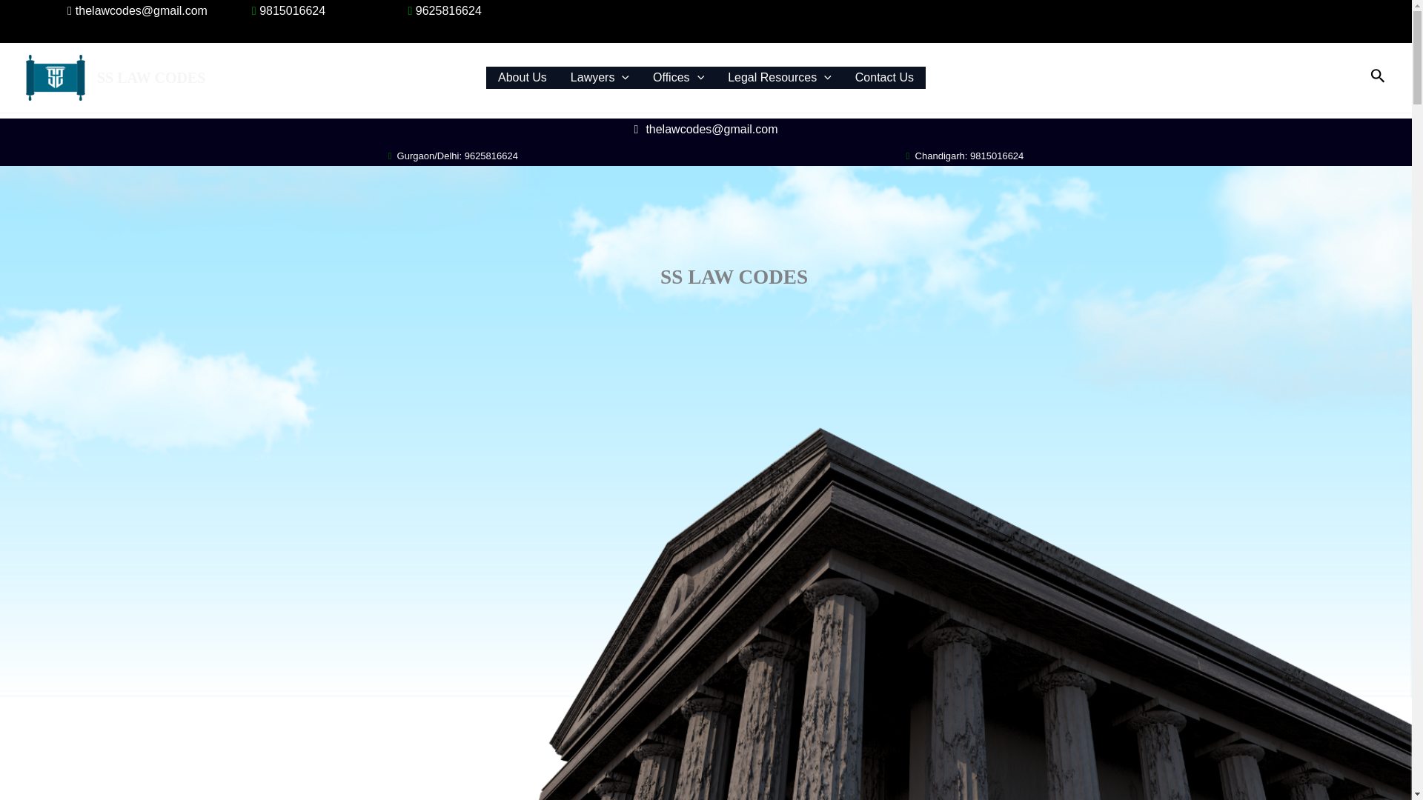 The image size is (1423, 800). I want to click on Legal Resources, so click(780, 77).